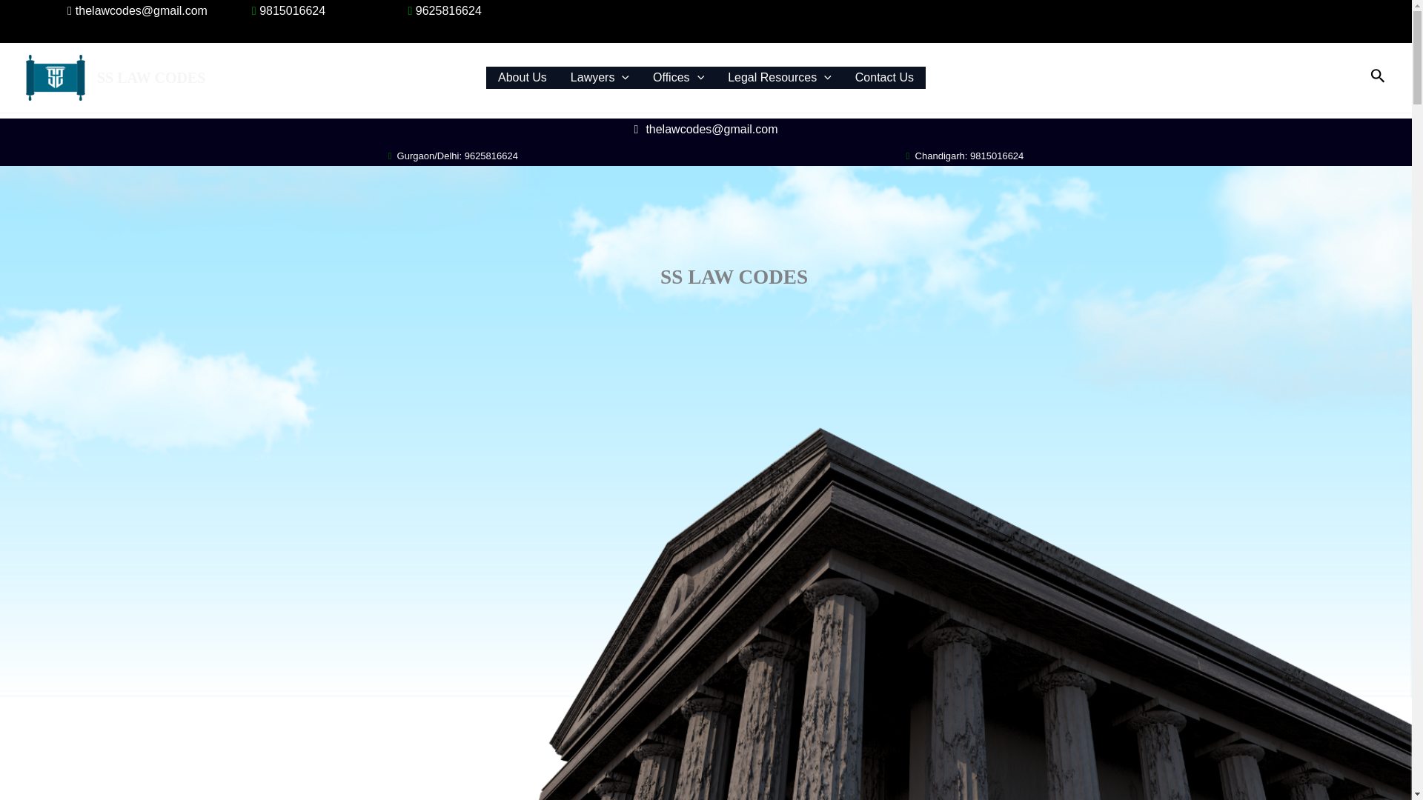 The image size is (1423, 800). I want to click on Legal Resources, so click(780, 77).